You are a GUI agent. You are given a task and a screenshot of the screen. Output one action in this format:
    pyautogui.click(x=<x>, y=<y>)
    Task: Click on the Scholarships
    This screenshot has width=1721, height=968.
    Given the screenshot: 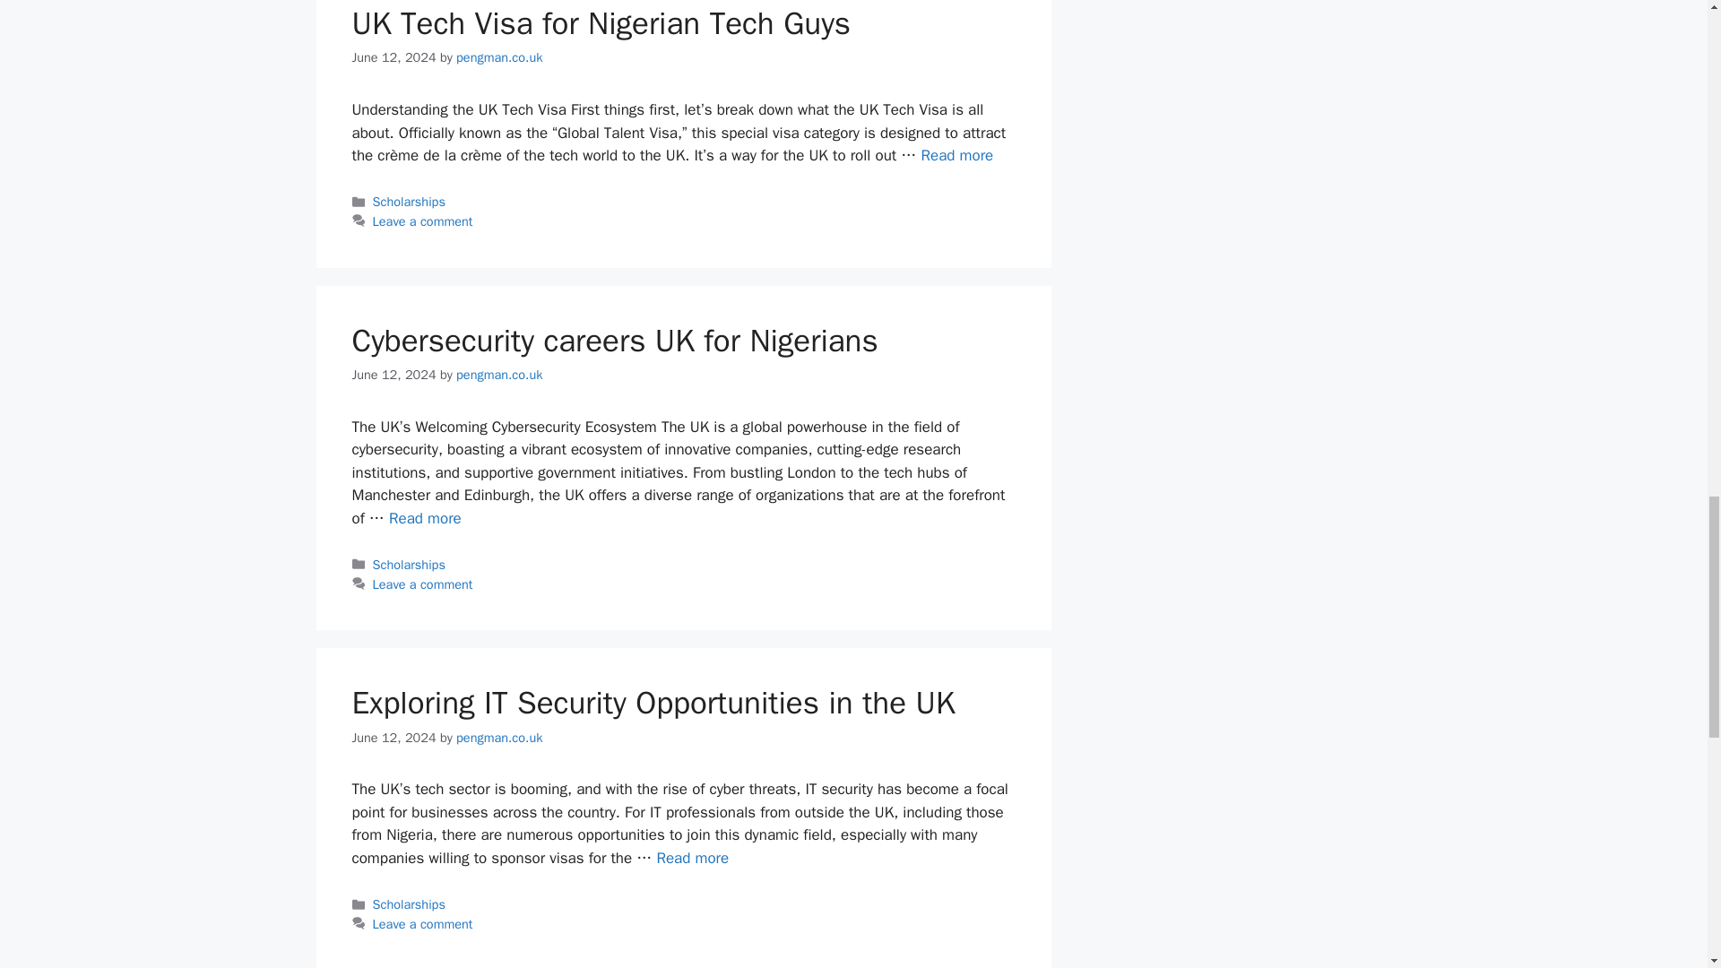 What is the action you would take?
    pyautogui.click(x=409, y=202)
    